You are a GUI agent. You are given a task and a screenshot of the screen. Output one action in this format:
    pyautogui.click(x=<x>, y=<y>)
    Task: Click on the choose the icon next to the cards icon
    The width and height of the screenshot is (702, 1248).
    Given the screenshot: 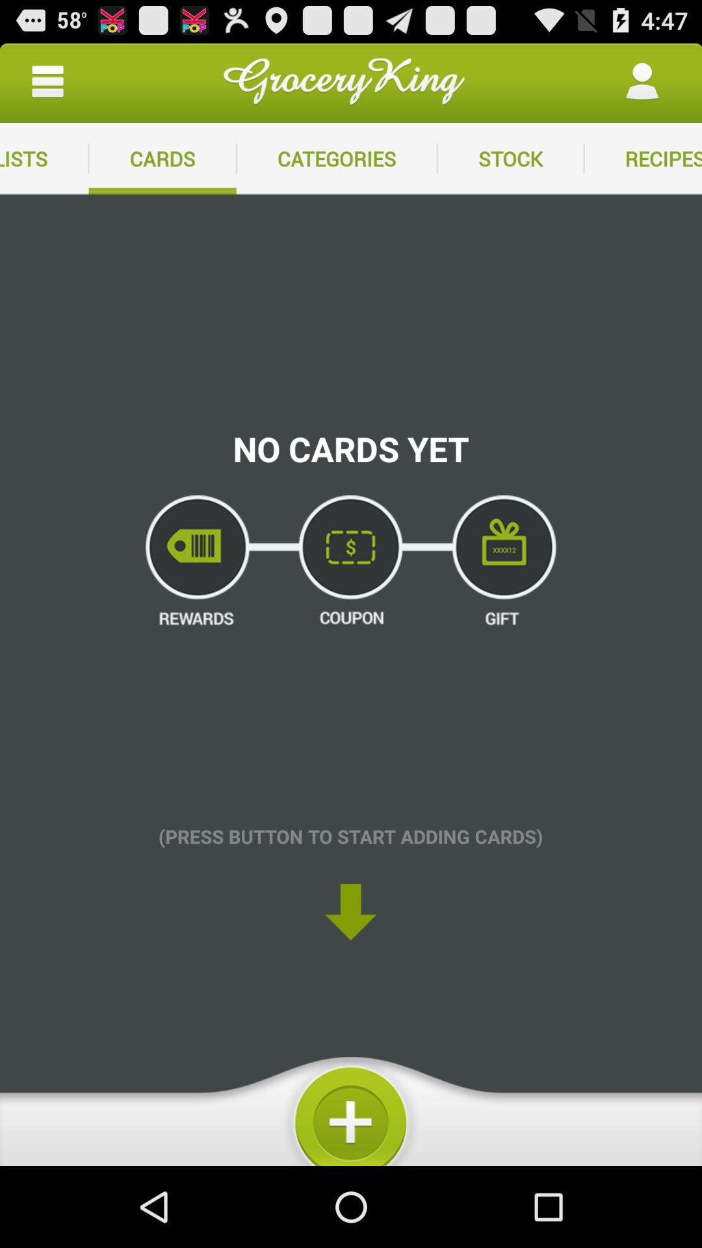 What is the action you would take?
    pyautogui.click(x=44, y=159)
    